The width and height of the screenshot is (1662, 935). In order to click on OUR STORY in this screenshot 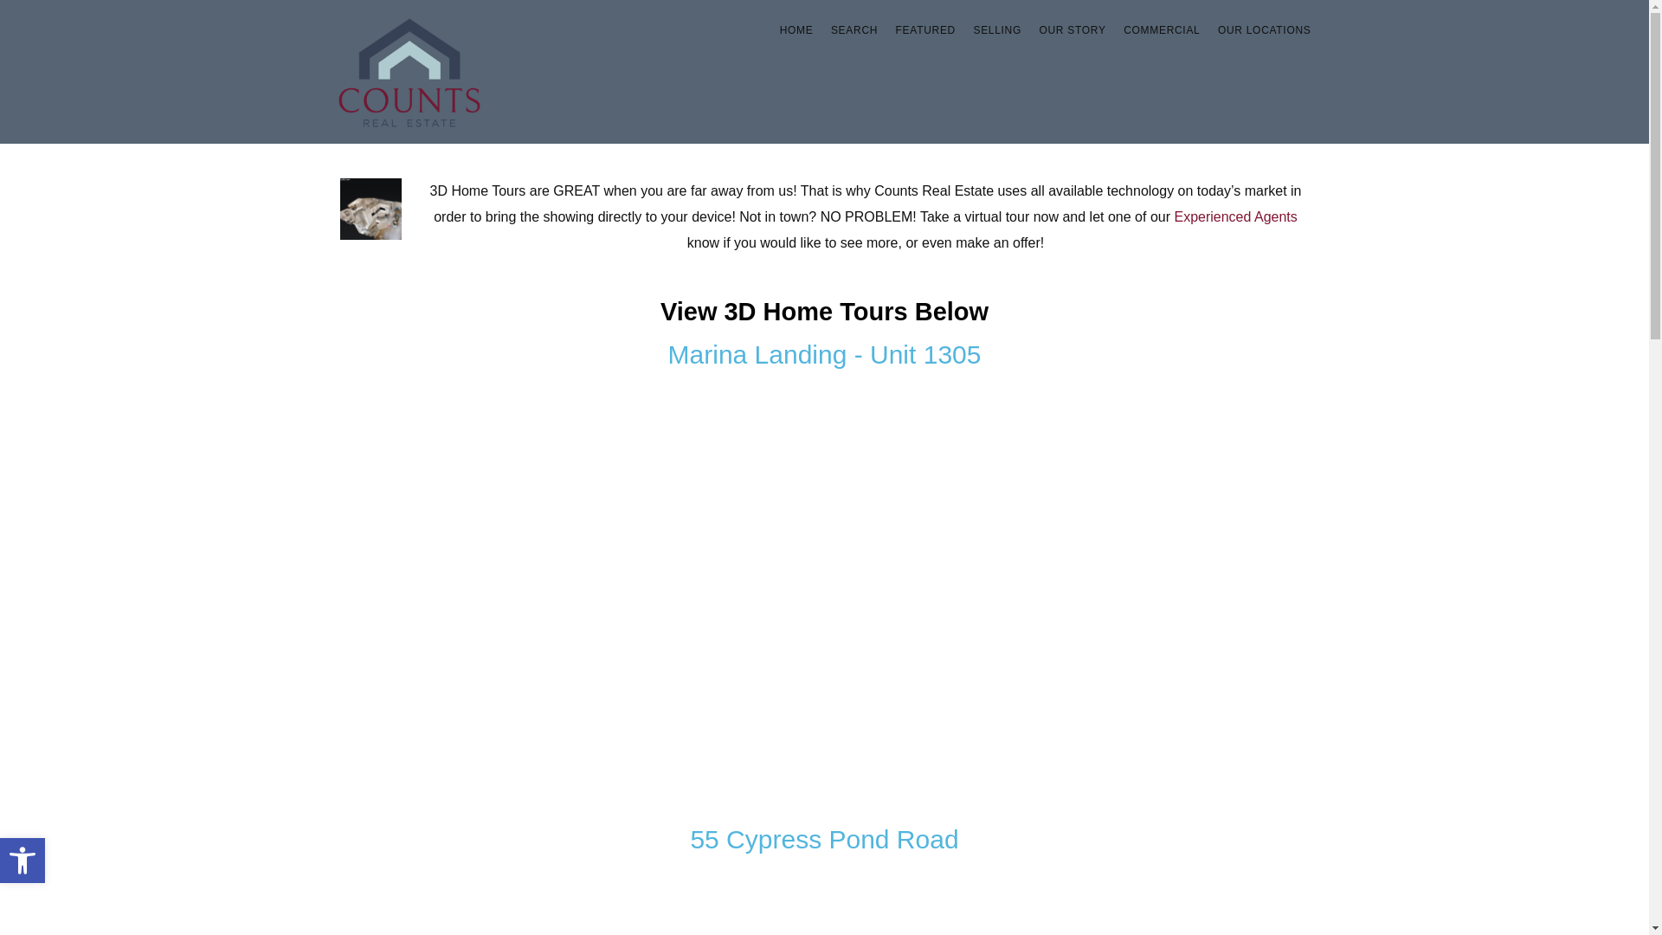, I will do `click(23, 860)`.